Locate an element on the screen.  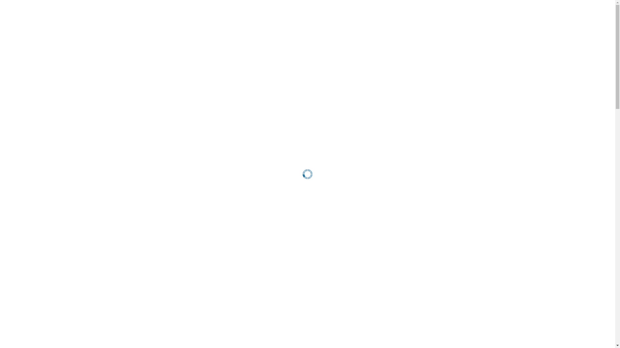
Advisers is located at coordinates (23, 135).